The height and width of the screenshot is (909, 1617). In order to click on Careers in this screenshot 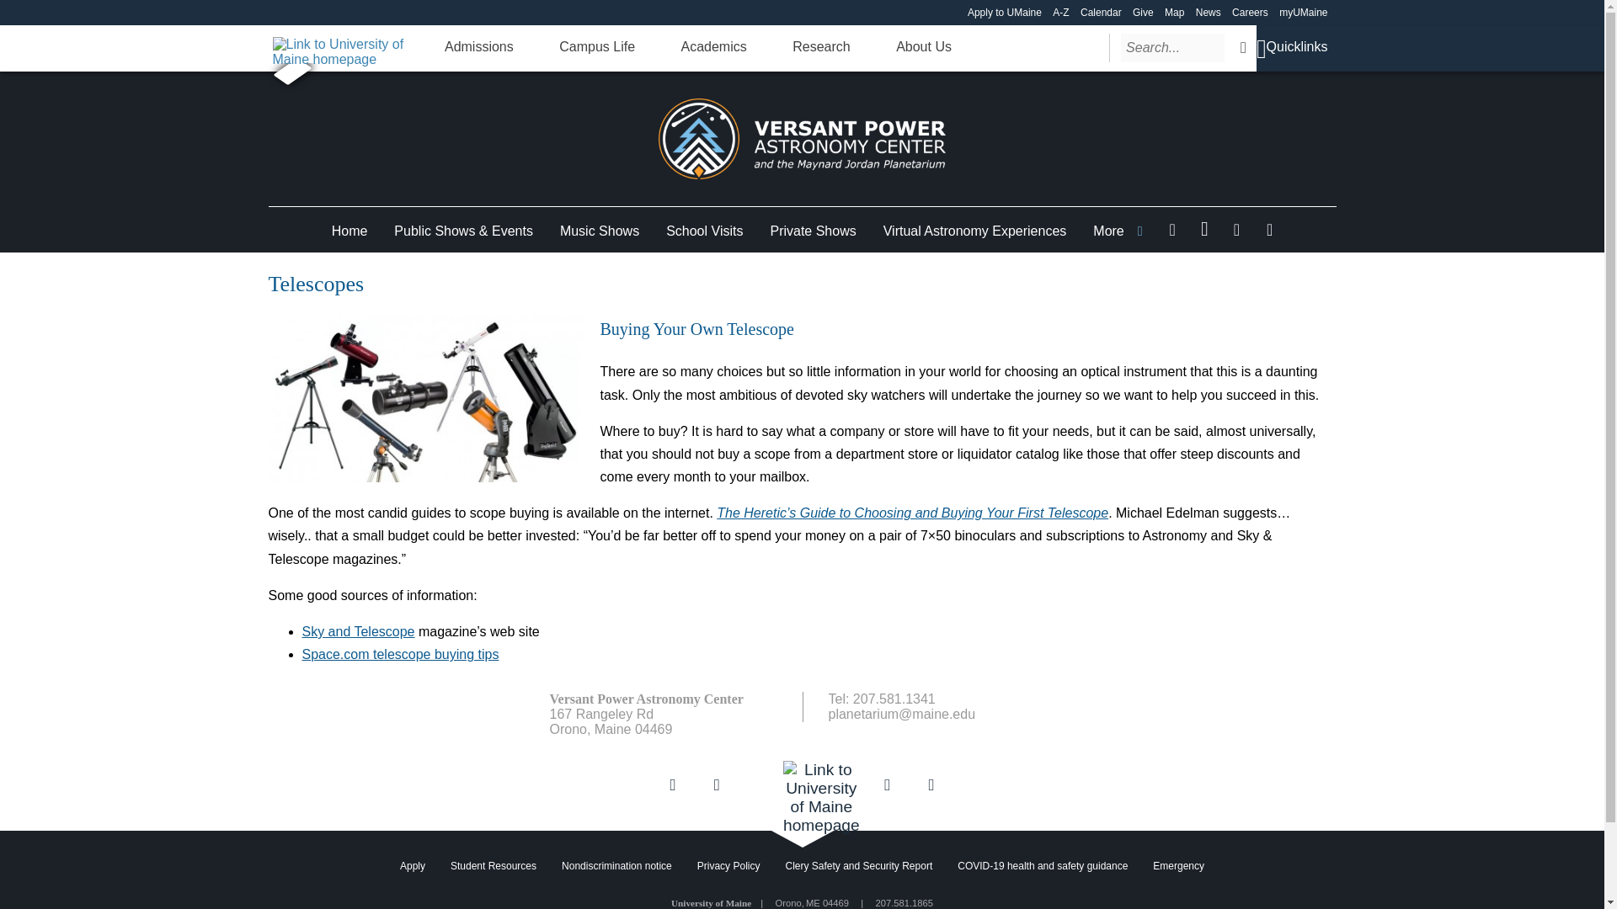, I will do `click(1250, 12)`.